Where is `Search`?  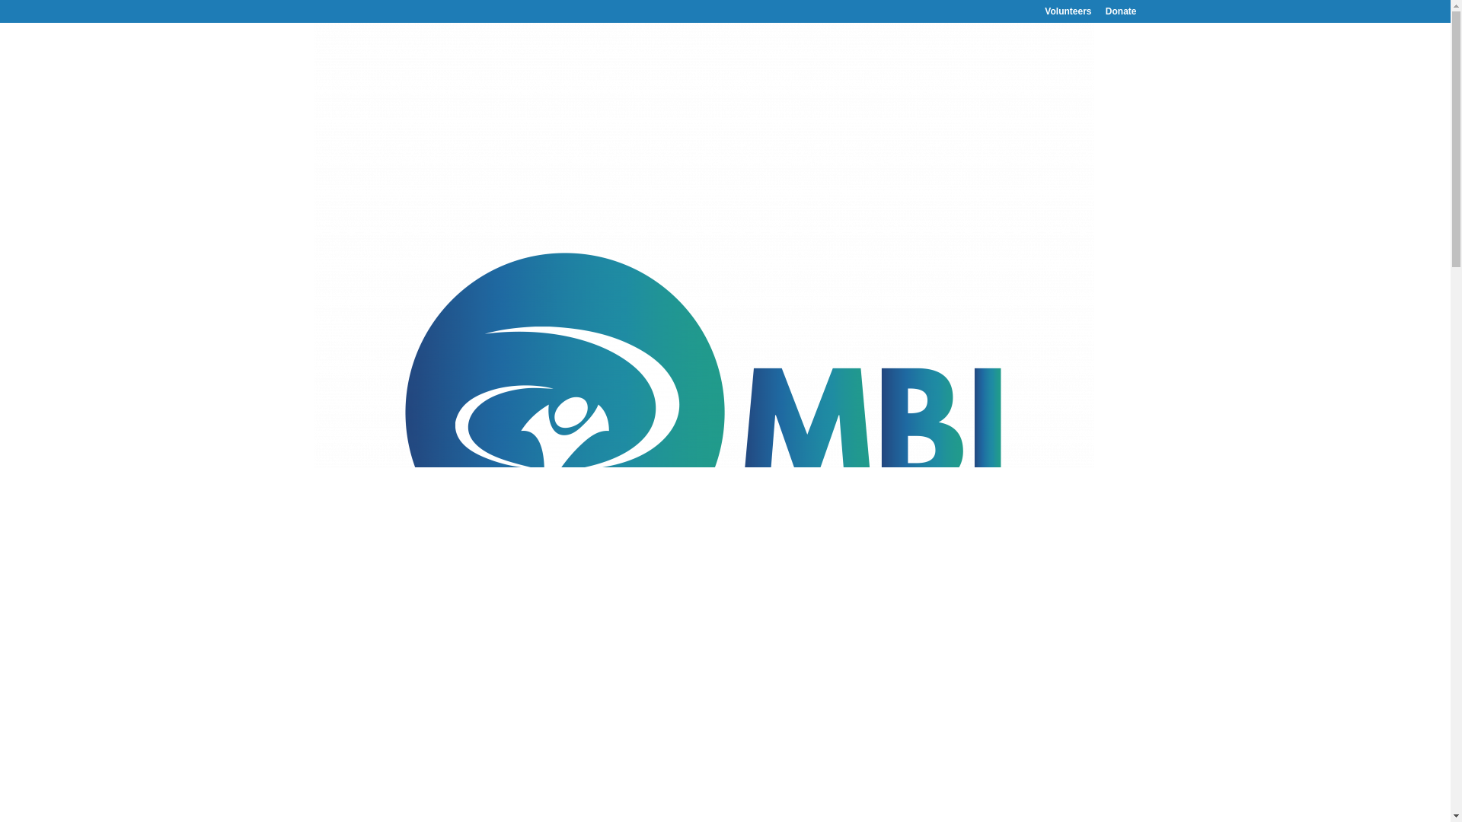
Search is located at coordinates (1112, 143).